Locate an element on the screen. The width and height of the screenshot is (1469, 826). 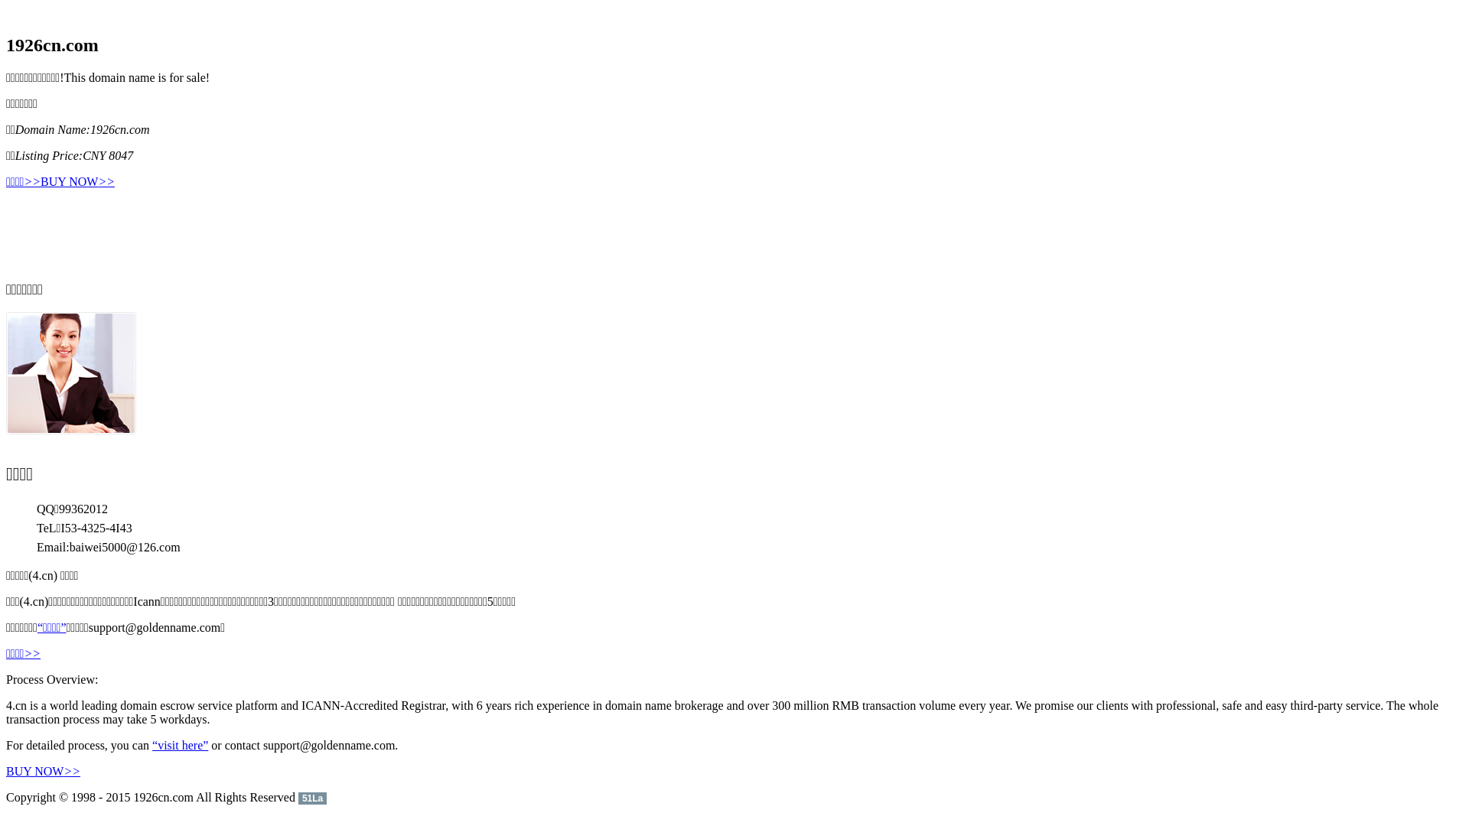
51La is located at coordinates (312, 797).